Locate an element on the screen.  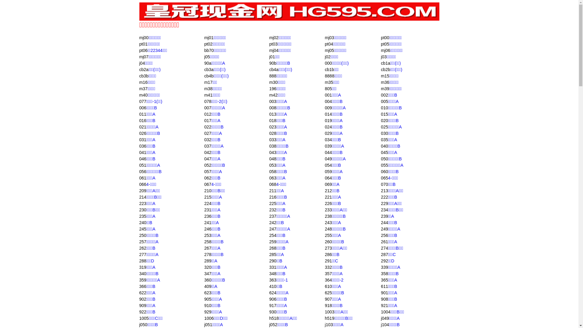
013 is located at coordinates (273, 114).